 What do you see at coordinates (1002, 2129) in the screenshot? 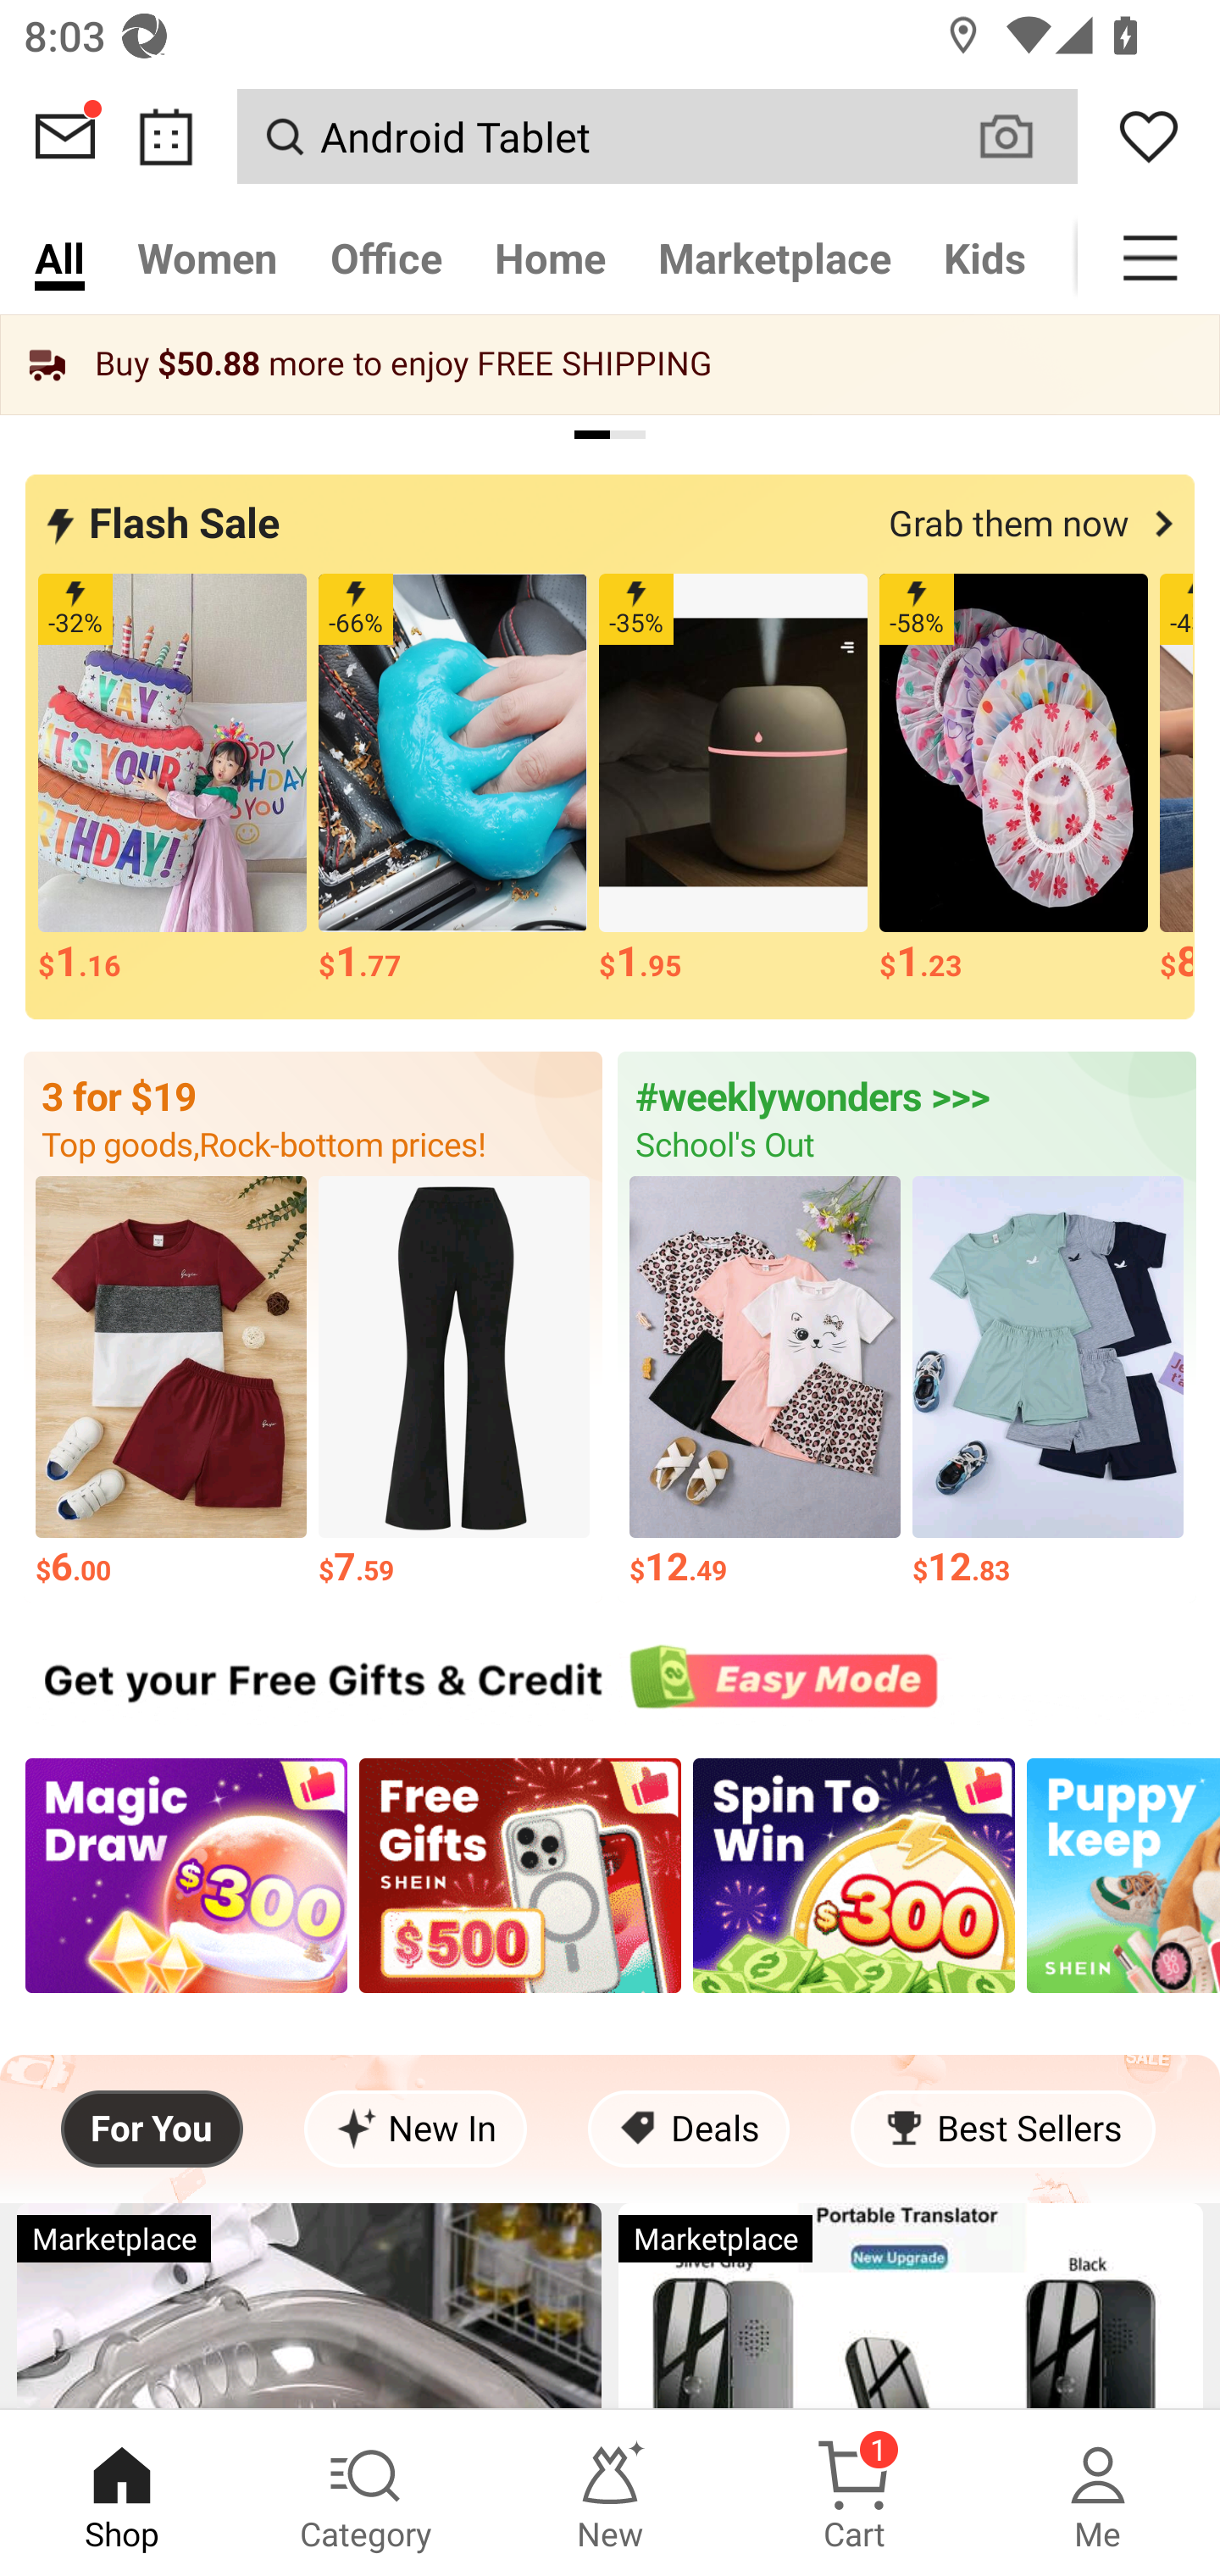
I see `Best Sellers` at bounding box center [1002, 2129].